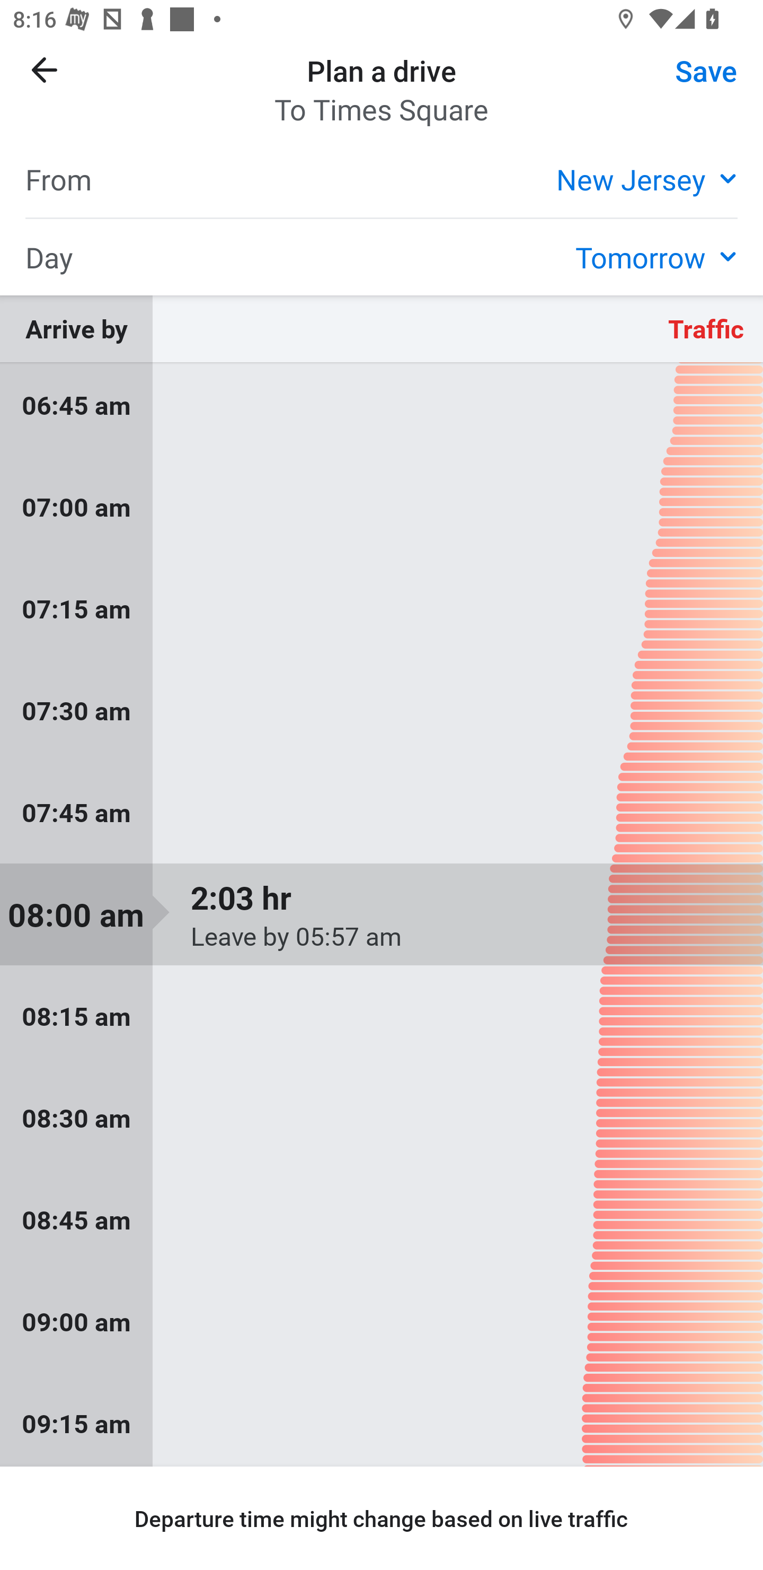  What do you see at coordinates (381, 1016) in the screenshot?
I see `08:15 am` at bounding box center [381, 1016].